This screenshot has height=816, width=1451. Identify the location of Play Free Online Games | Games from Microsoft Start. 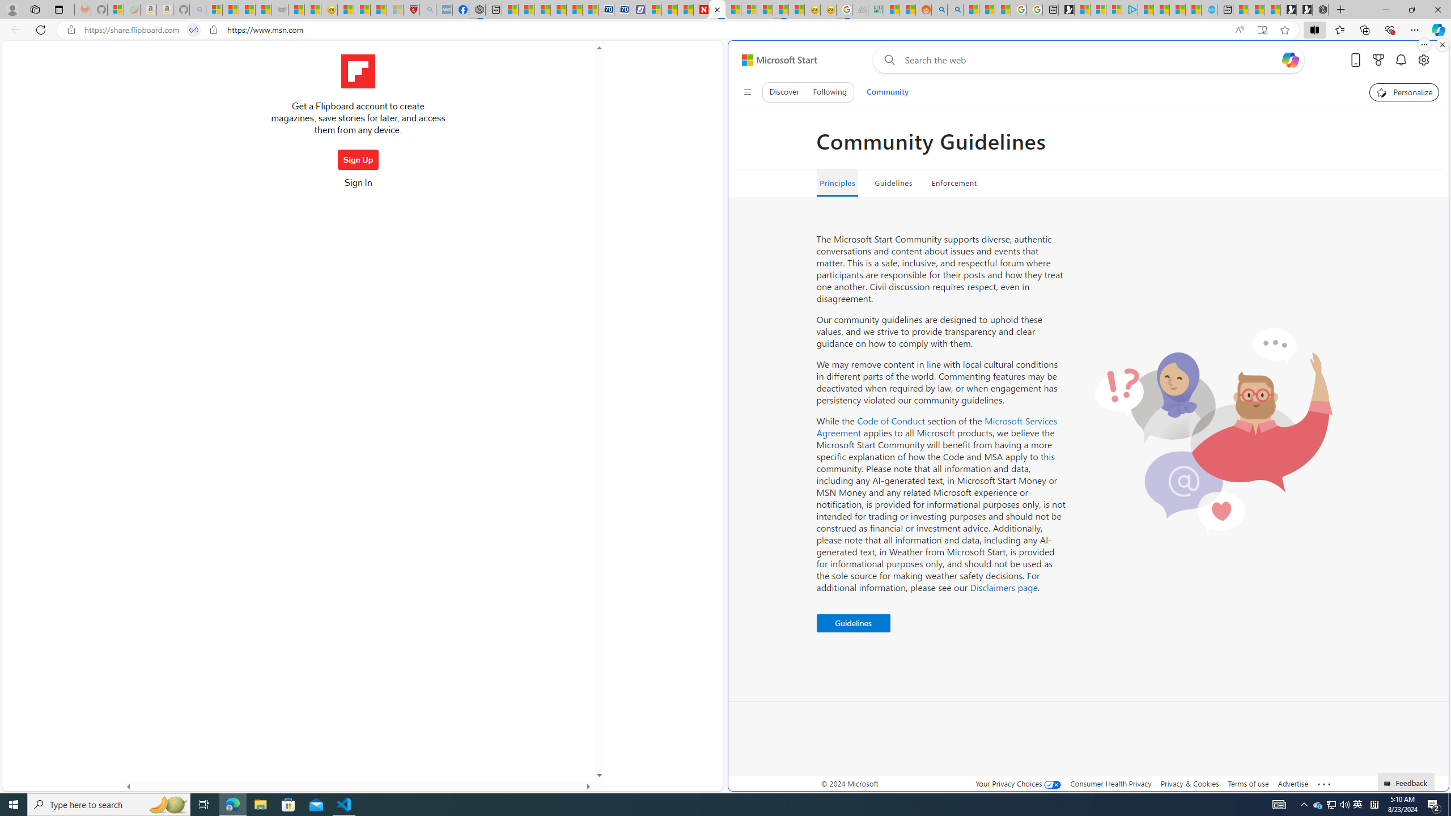
(1304, 10).